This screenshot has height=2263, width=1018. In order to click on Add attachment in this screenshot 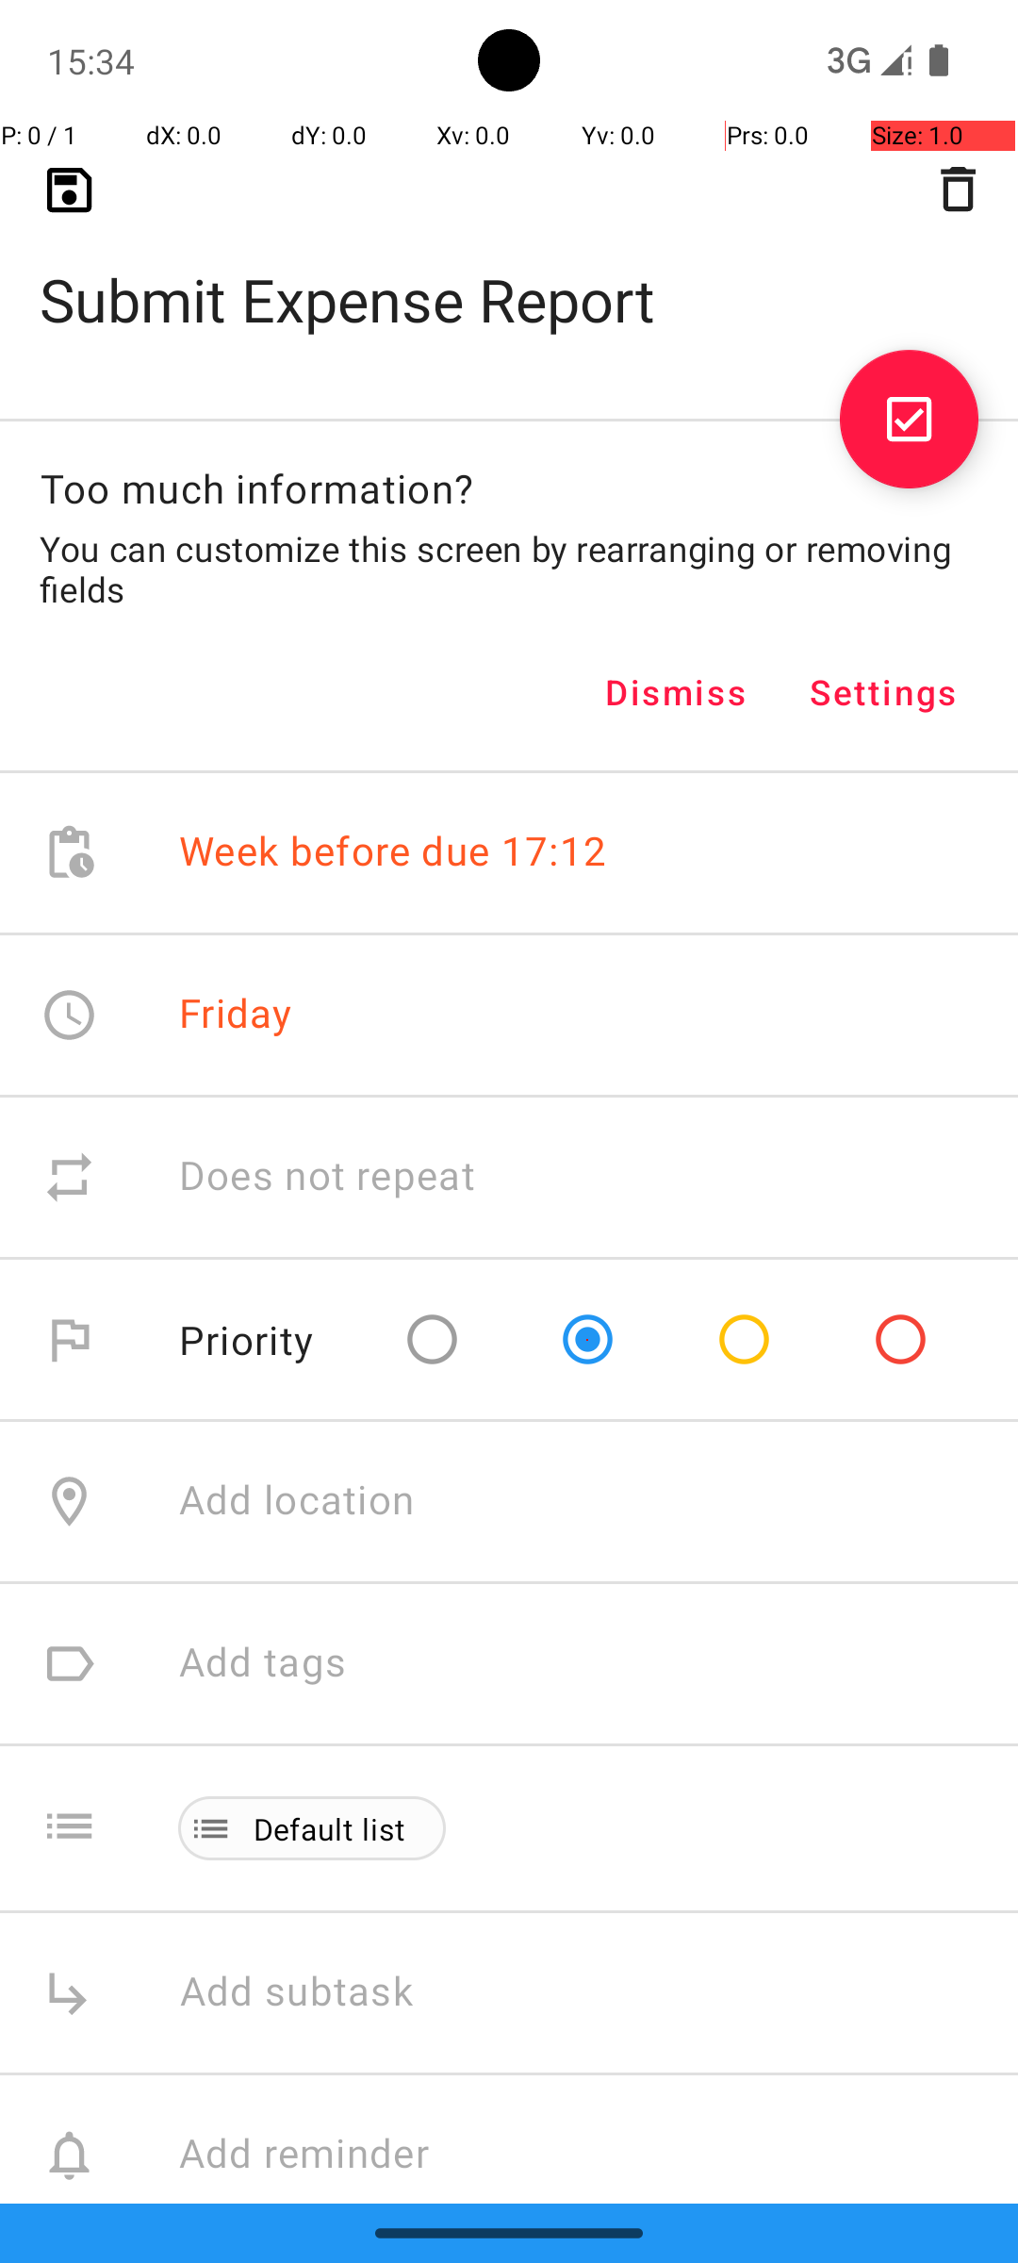, I will do `click(598, 2318)`.